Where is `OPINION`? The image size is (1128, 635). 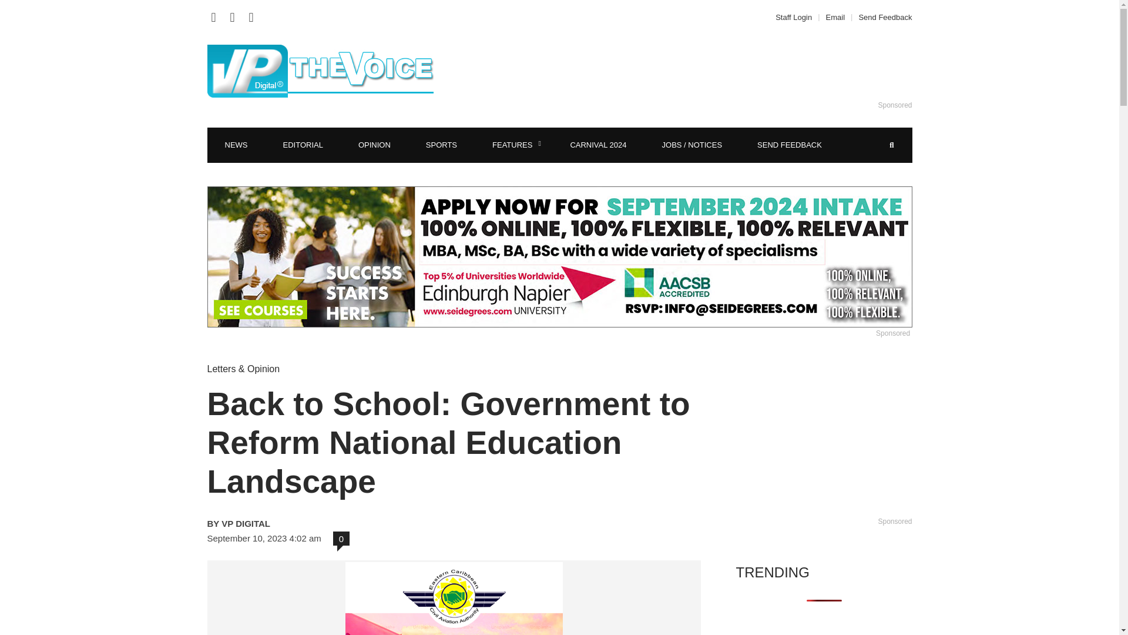 OPINION is located at coordinates (374, 145).